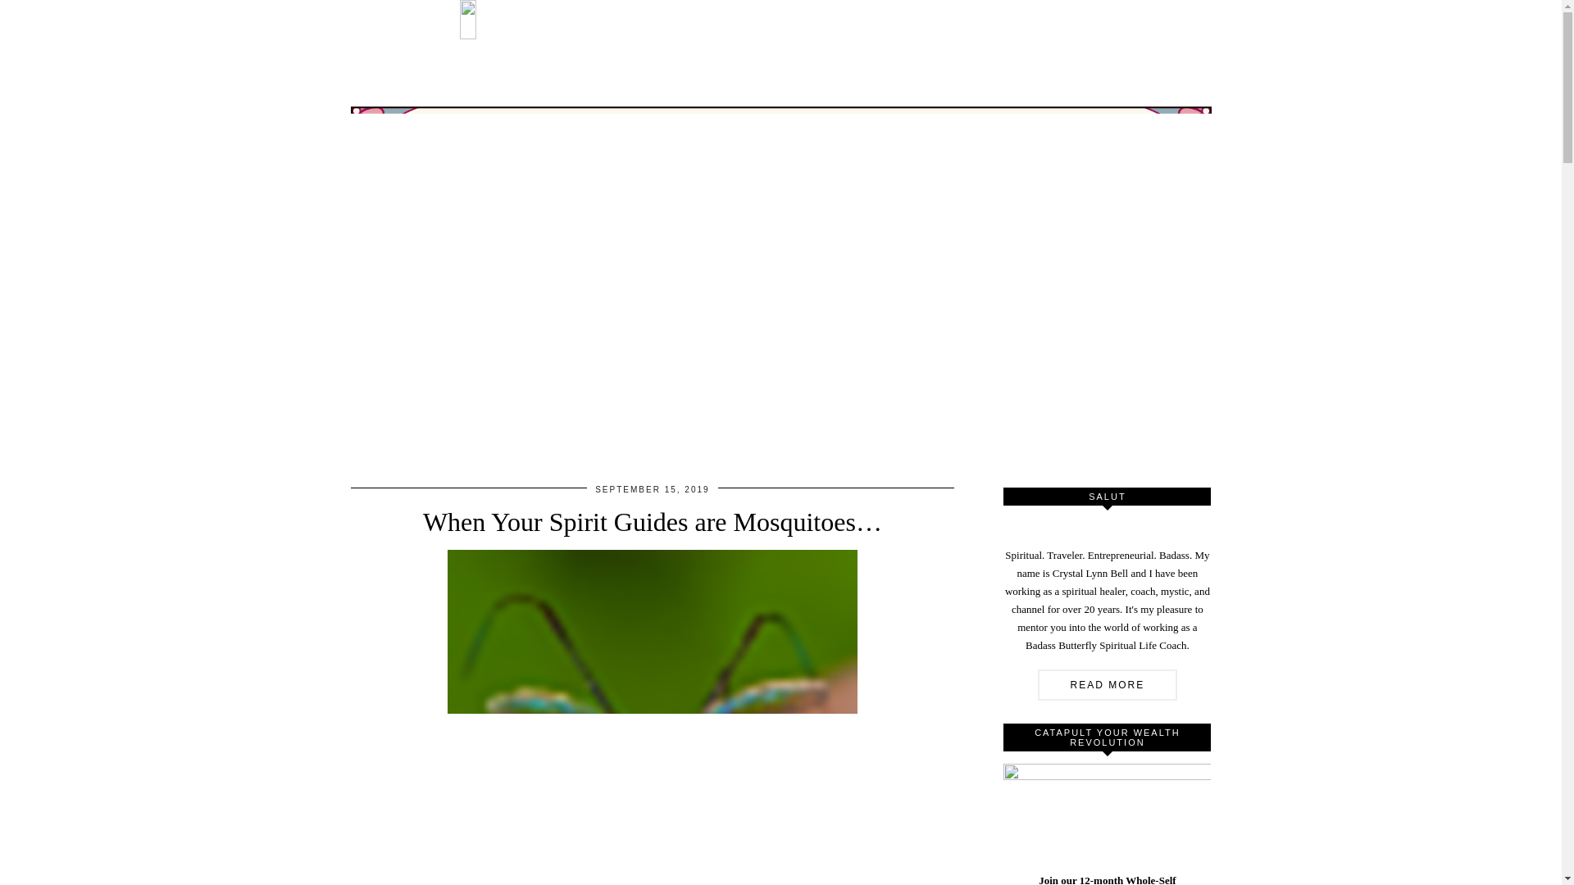 This screenshot has width=1574, height=885. Describe the element at coordinates (1053, 19) in the screenshot. I see `ENERGY WORKBOOK` at that location.